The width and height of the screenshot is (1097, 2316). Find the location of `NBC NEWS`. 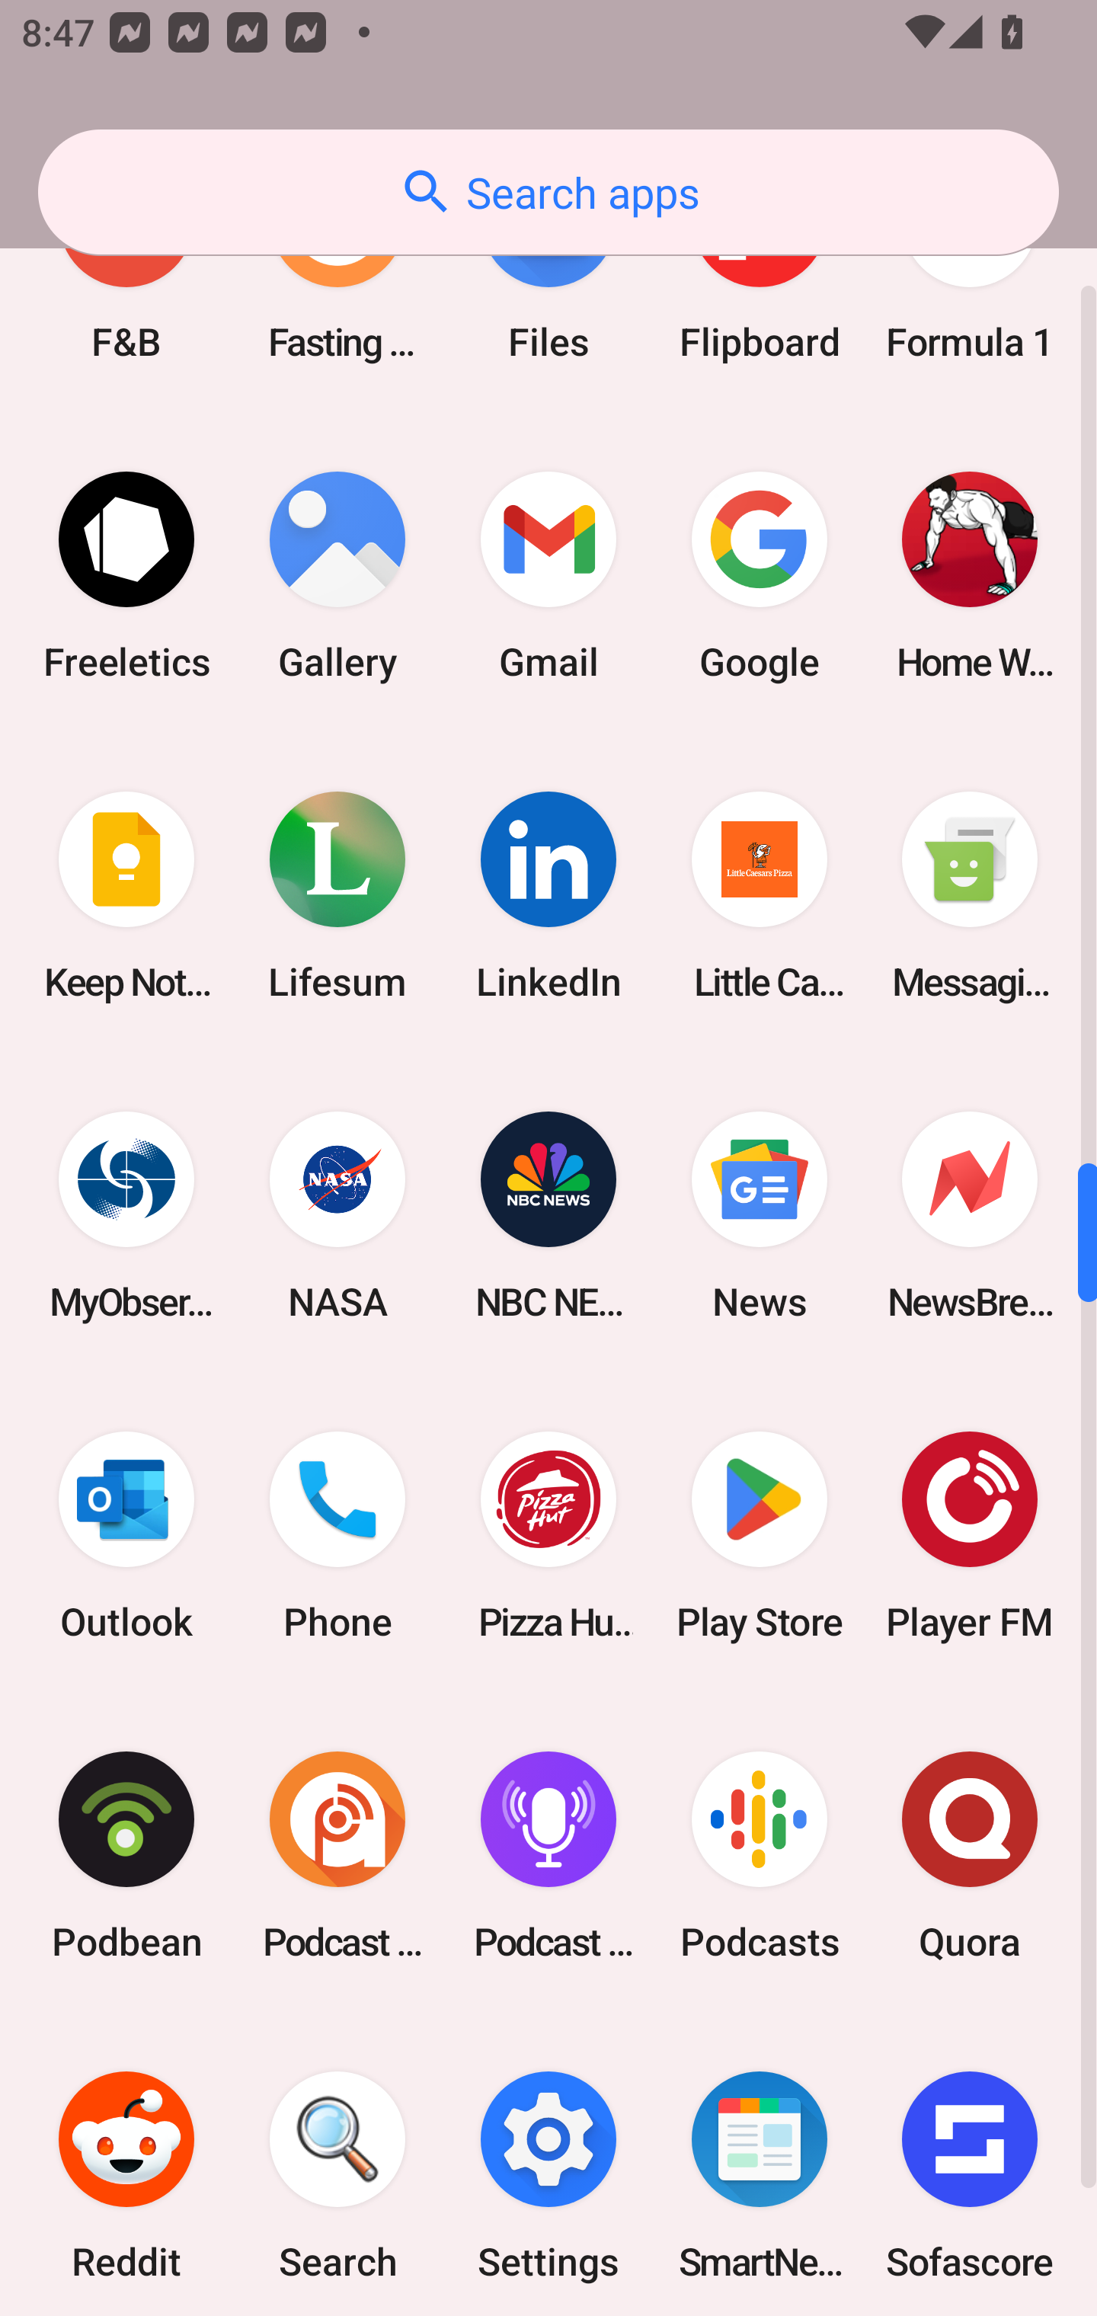

NBC NEWS is located at coordinates (548, 1216).